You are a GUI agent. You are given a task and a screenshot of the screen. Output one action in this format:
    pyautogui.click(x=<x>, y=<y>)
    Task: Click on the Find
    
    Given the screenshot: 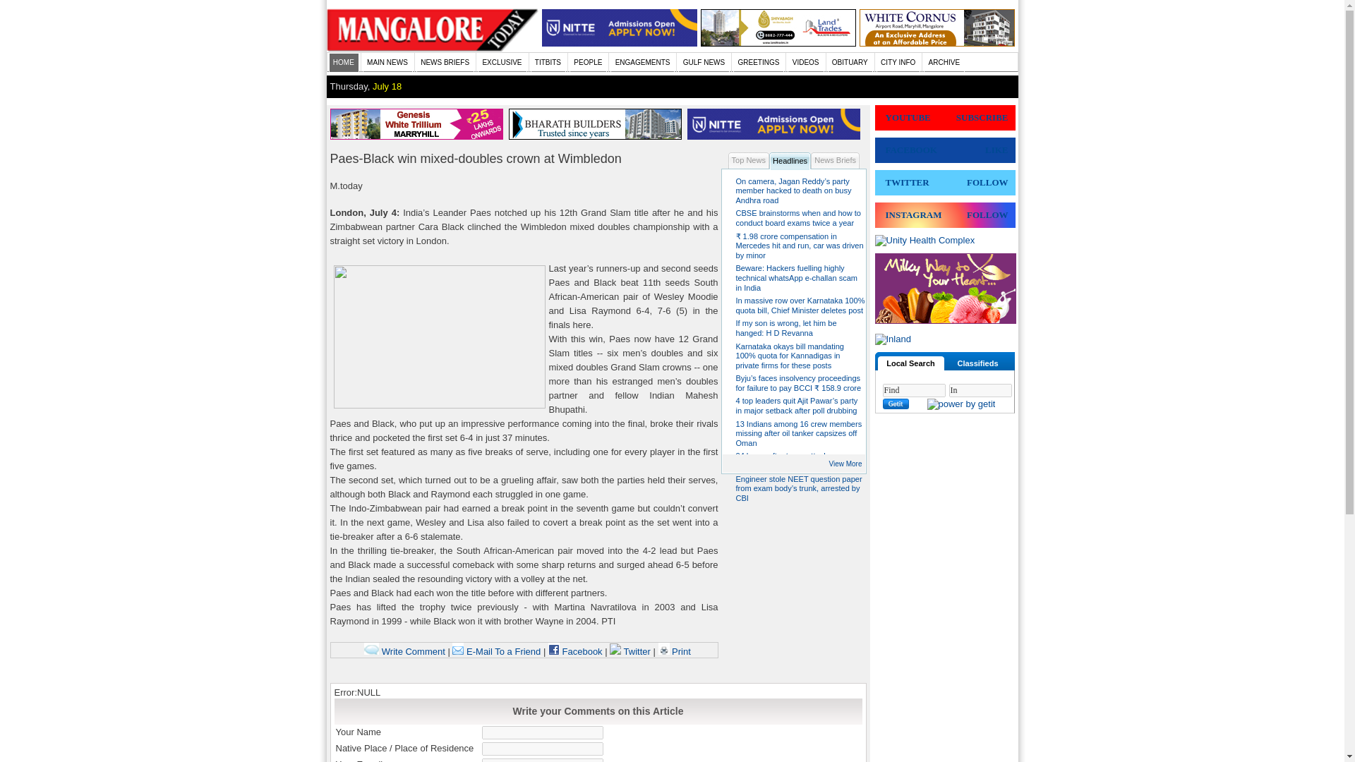 What is the action you would take?
    pyautogui.click(x=913, y=390)
    